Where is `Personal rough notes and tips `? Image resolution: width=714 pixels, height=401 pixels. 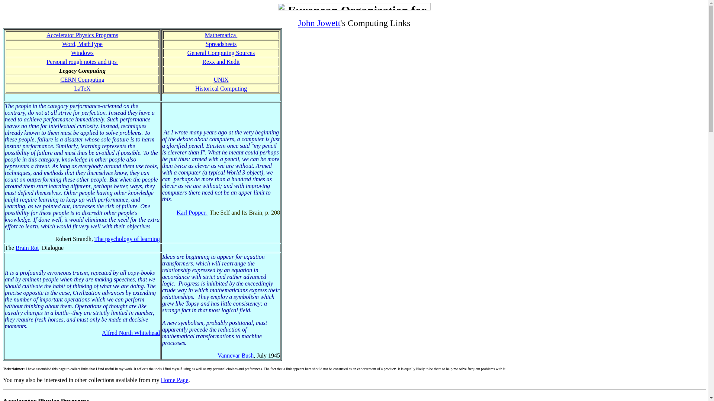
Personal rough notes and tips  is located at coordinates (82, 62).